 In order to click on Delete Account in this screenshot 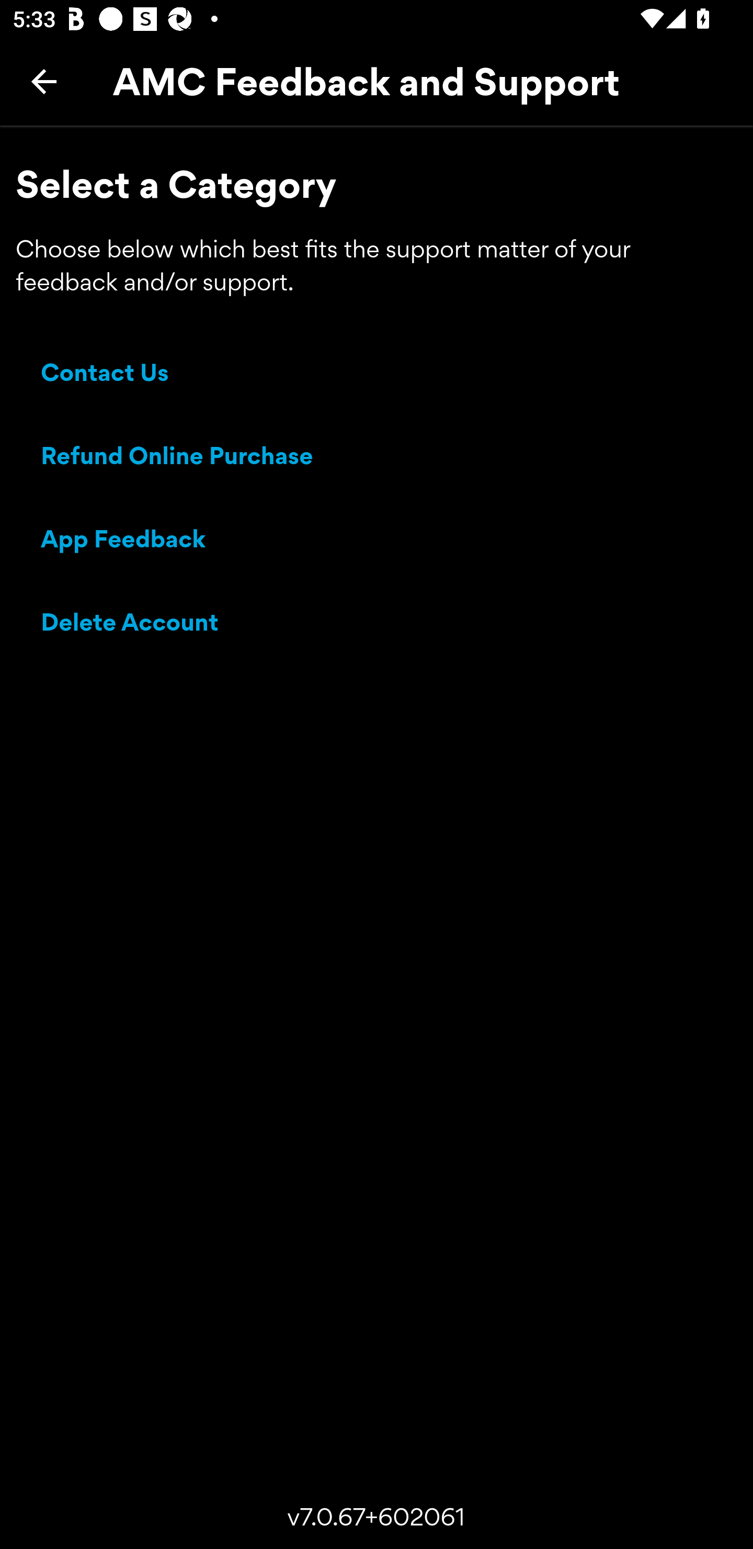, I will do `click(130, 625)`.